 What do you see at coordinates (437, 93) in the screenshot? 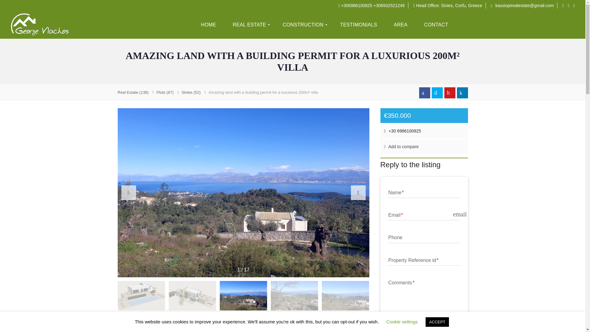
I see `Share on Tweet` at bounding box center [437, 93].